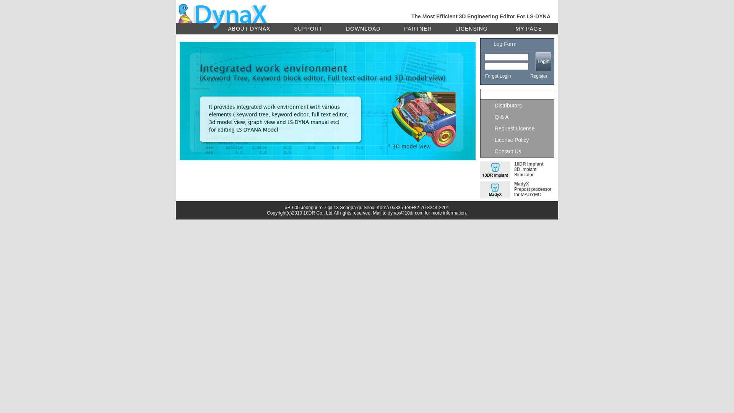 The image size is (734, 413). What do you see at coordinates (517, 117) in the screenshot?
I see `Q & A` at bounding box center [517, 117].